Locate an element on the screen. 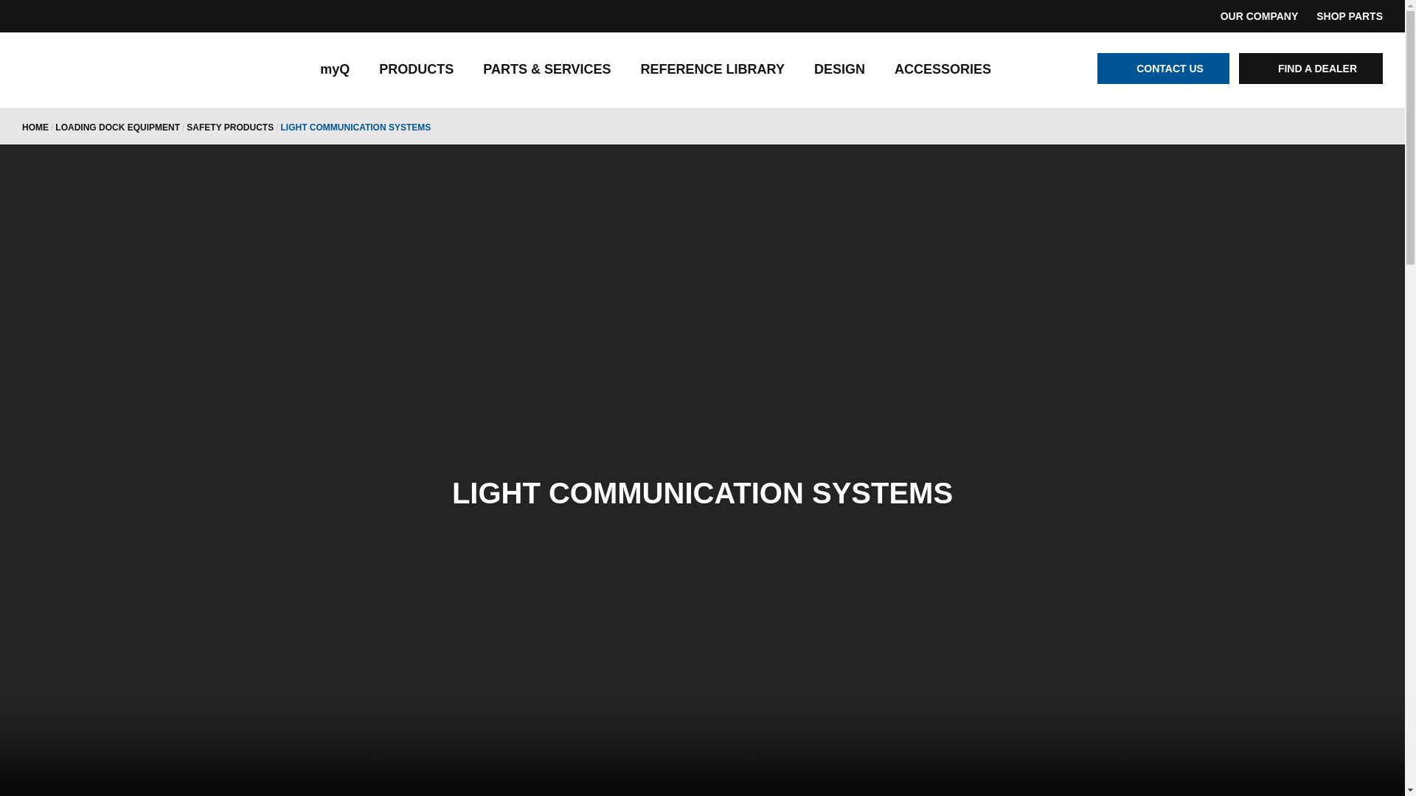 This screenshot has height=796, width=1416. McGuire - Loading Dock Equipment is located at coordinates (118, 71).